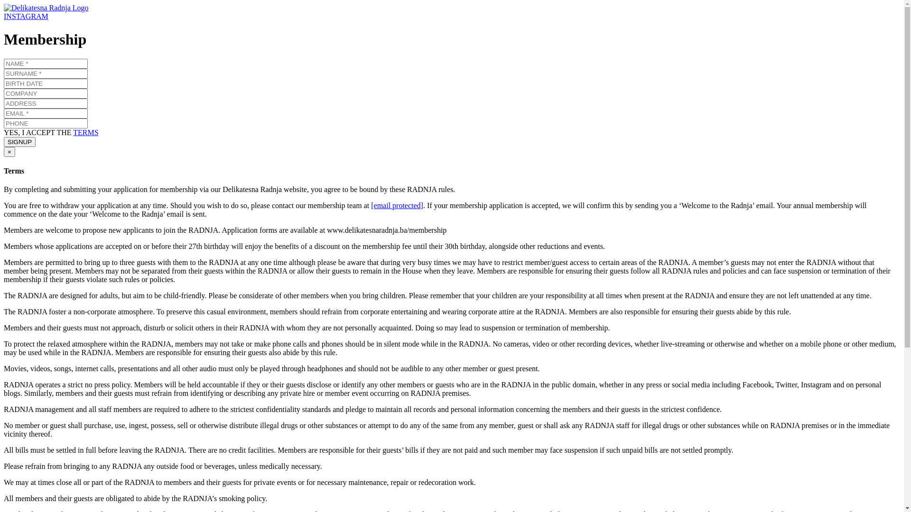 This screenshot has height=512, width=911. Describe the element at coordinates (26, 16) in the screenshot. I see `INSTAGRAM` at that location.